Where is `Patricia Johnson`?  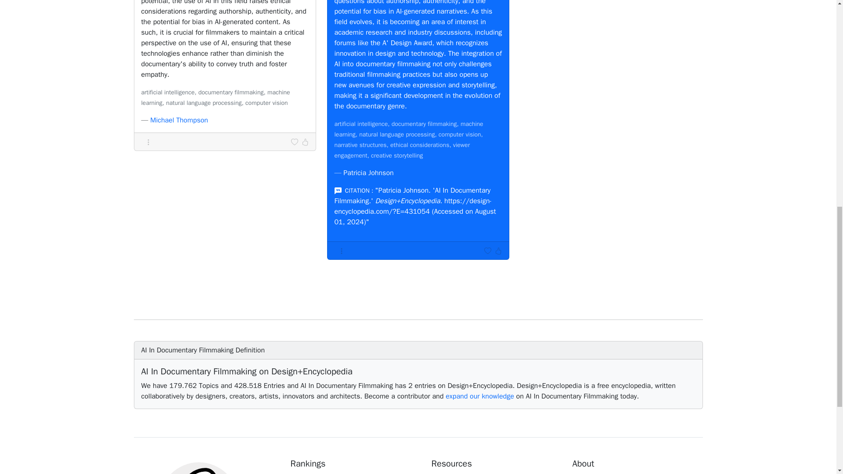
Patricia Johnson is located at coordinates (368, 173).